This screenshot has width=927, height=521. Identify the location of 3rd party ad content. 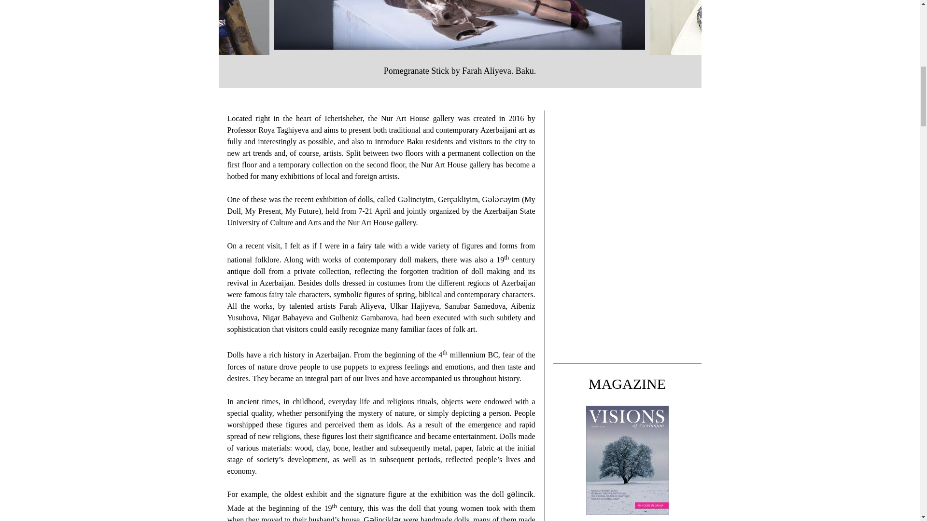
(628, 232).